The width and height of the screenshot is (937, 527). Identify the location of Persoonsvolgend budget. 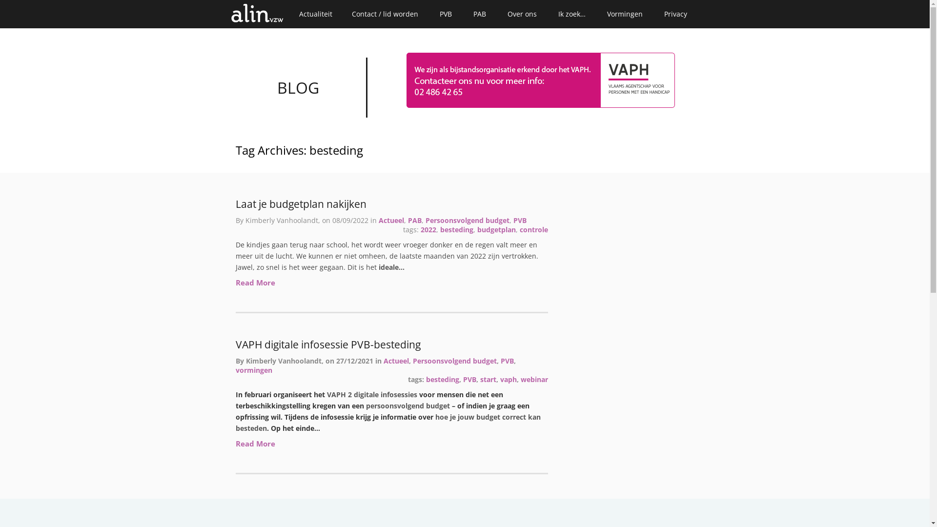
(468, 221).